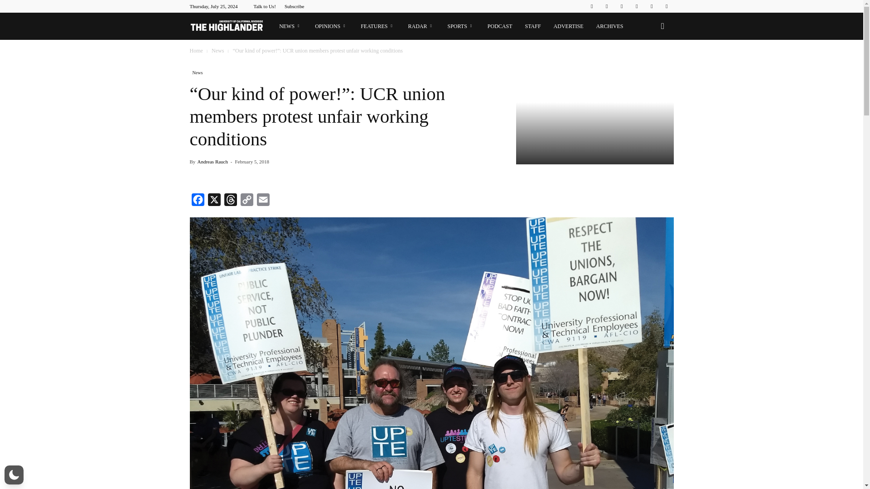  I want to click on View all posts in News, so click(218, 50).